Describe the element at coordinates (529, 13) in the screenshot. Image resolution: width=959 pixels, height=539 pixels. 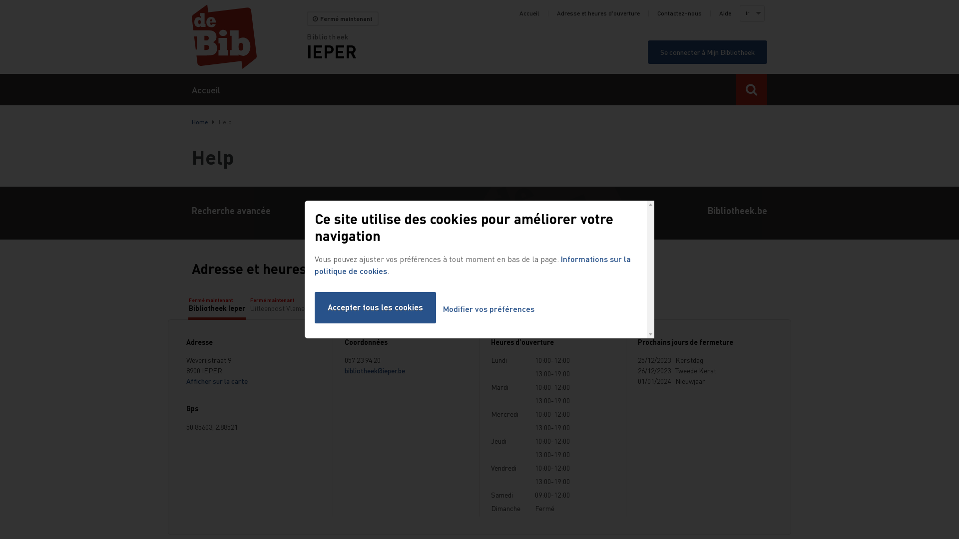
I see `Accueil` at that location.